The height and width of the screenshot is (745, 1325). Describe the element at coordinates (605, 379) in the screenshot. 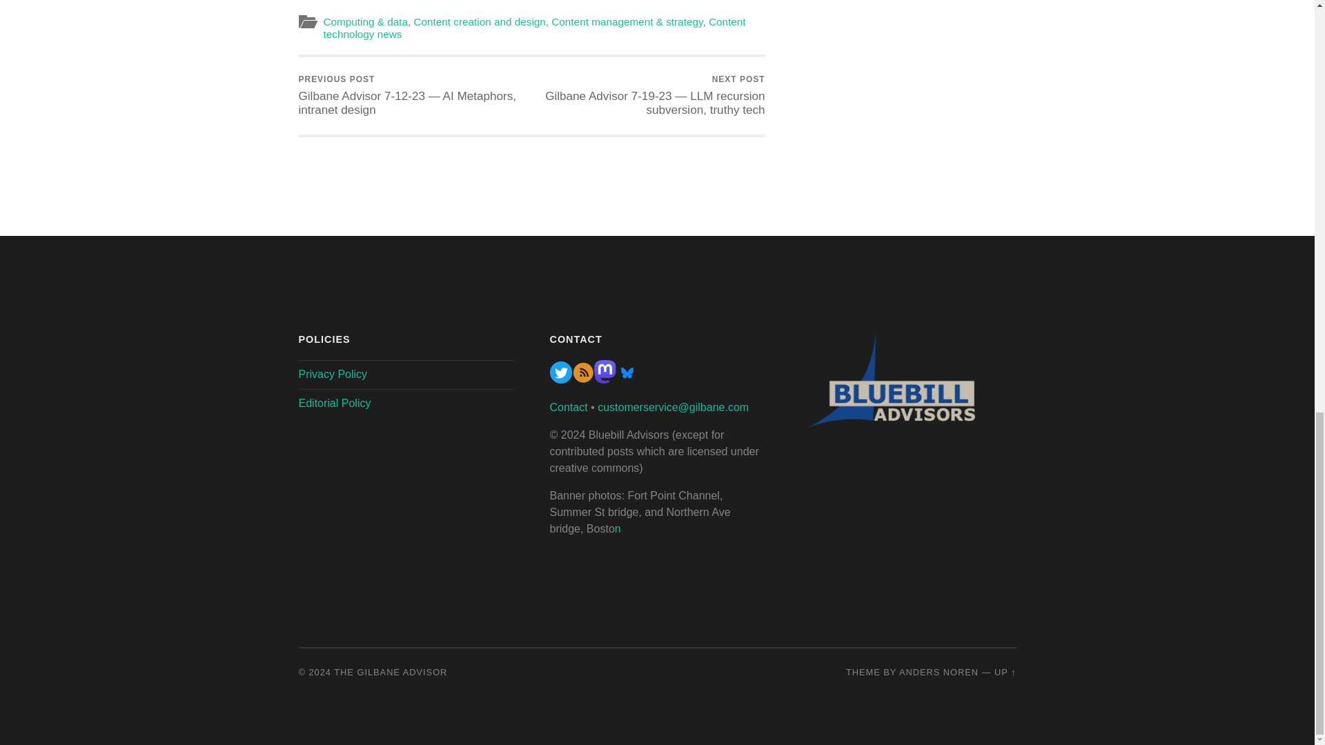

I see `Mastadon-logo-purple-32x34` at that location.